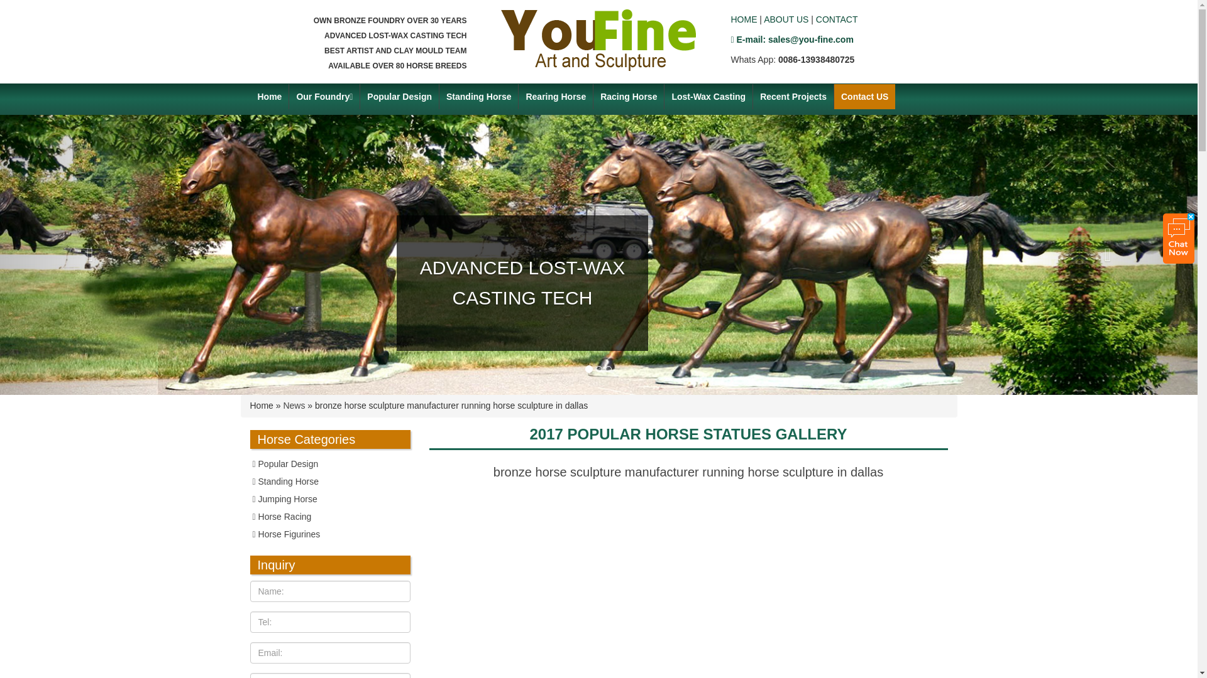 Image resolution: width=1207 pixels, height=678 pixels. What do you see at coordinates (786, 19) in the screenshot?
I see `ABOUT US` at bounding box center [786, 19].